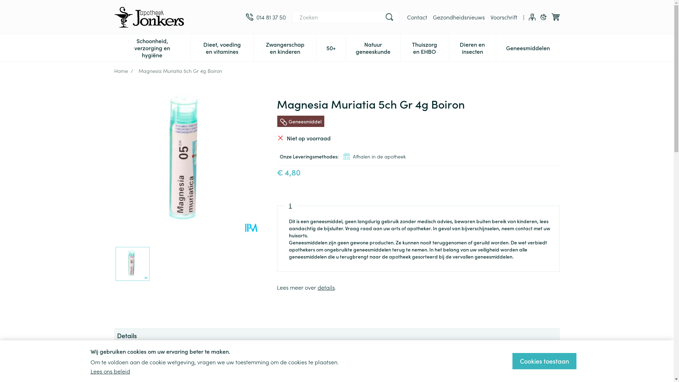  Describe the element at coordinates (188, 163) in the screenshot. I see `Magnesia Muriatia 5ch Gr 4g Boiron` at that location.